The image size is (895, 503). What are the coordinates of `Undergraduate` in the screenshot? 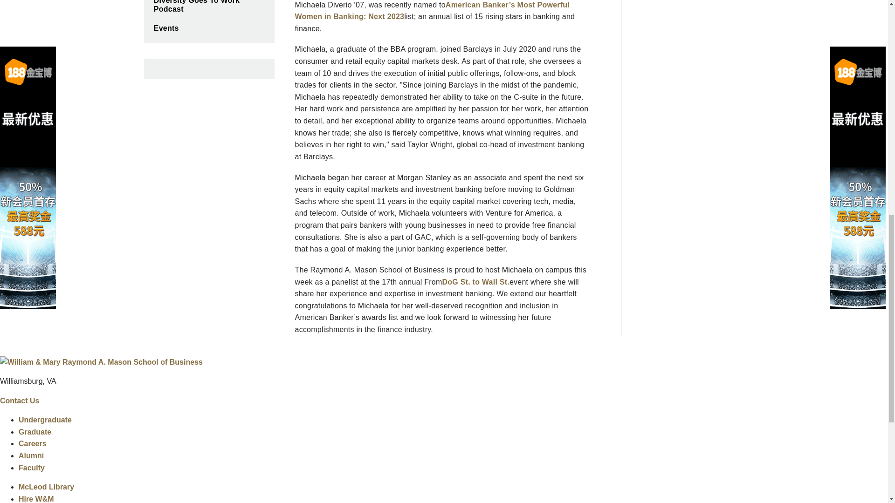 It's located at (45, 420).